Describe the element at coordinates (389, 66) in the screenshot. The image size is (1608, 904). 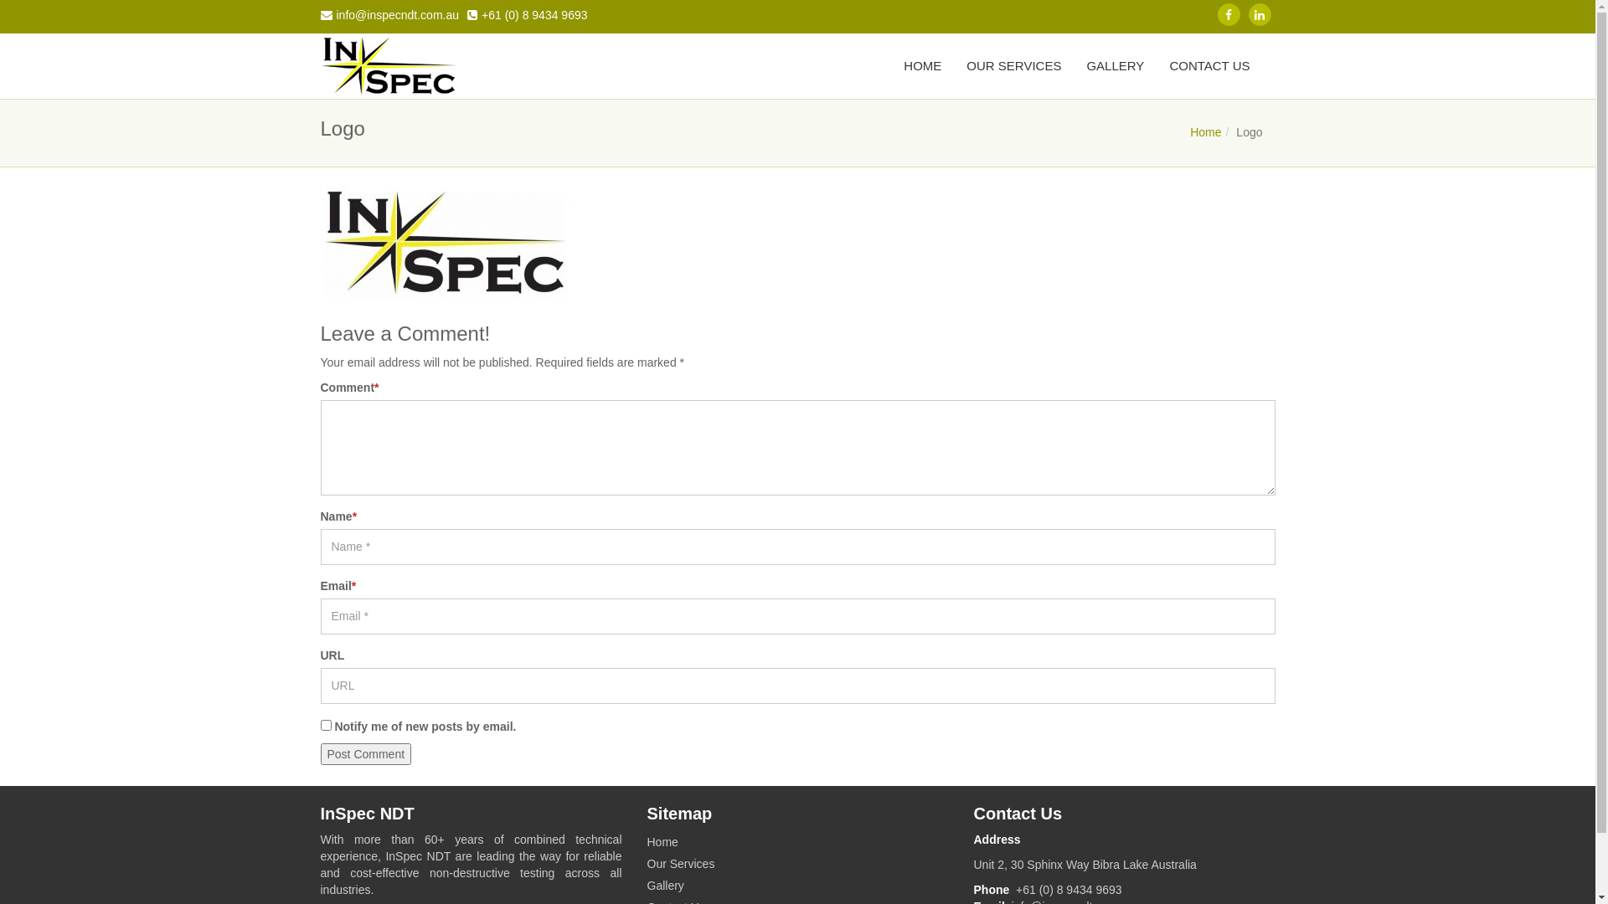
I see `Inspec NDT` at that location.